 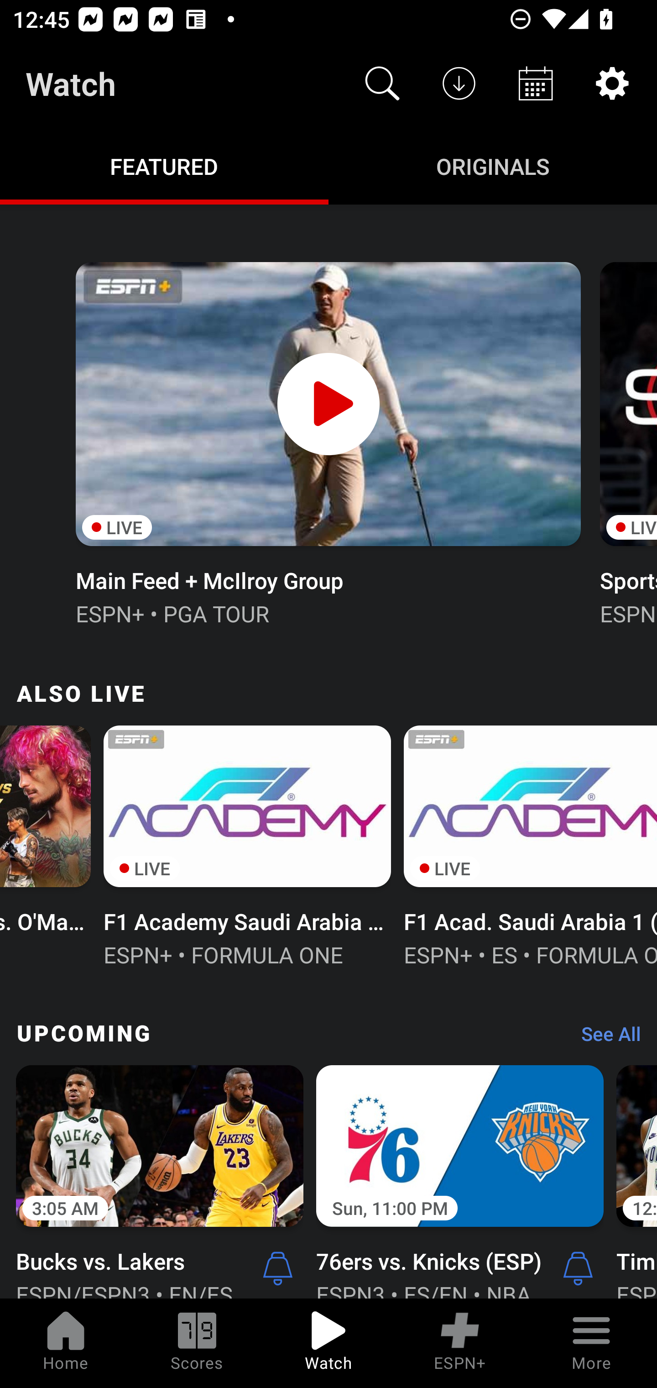 I want to click on Search, so click(x=382, y=83).